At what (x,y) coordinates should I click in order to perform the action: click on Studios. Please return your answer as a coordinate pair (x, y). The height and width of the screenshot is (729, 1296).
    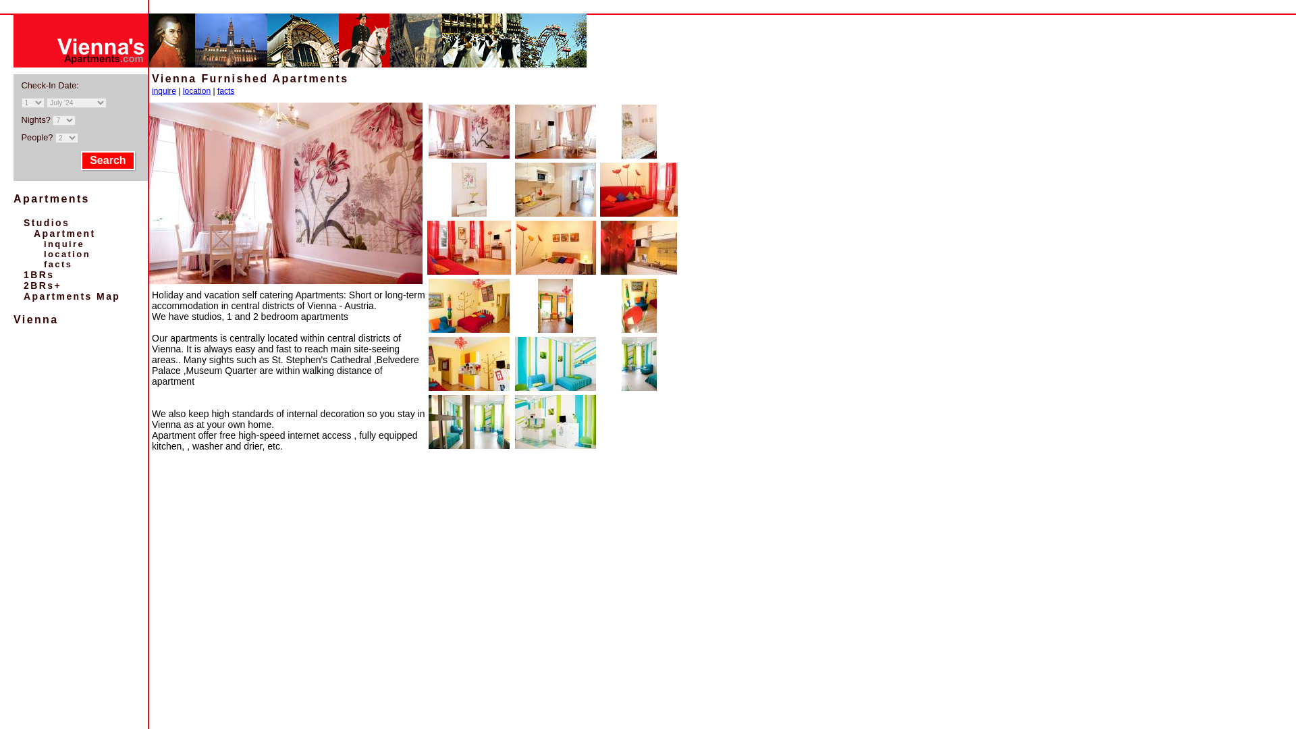
    Looking at the image, I should click on (46, 223).